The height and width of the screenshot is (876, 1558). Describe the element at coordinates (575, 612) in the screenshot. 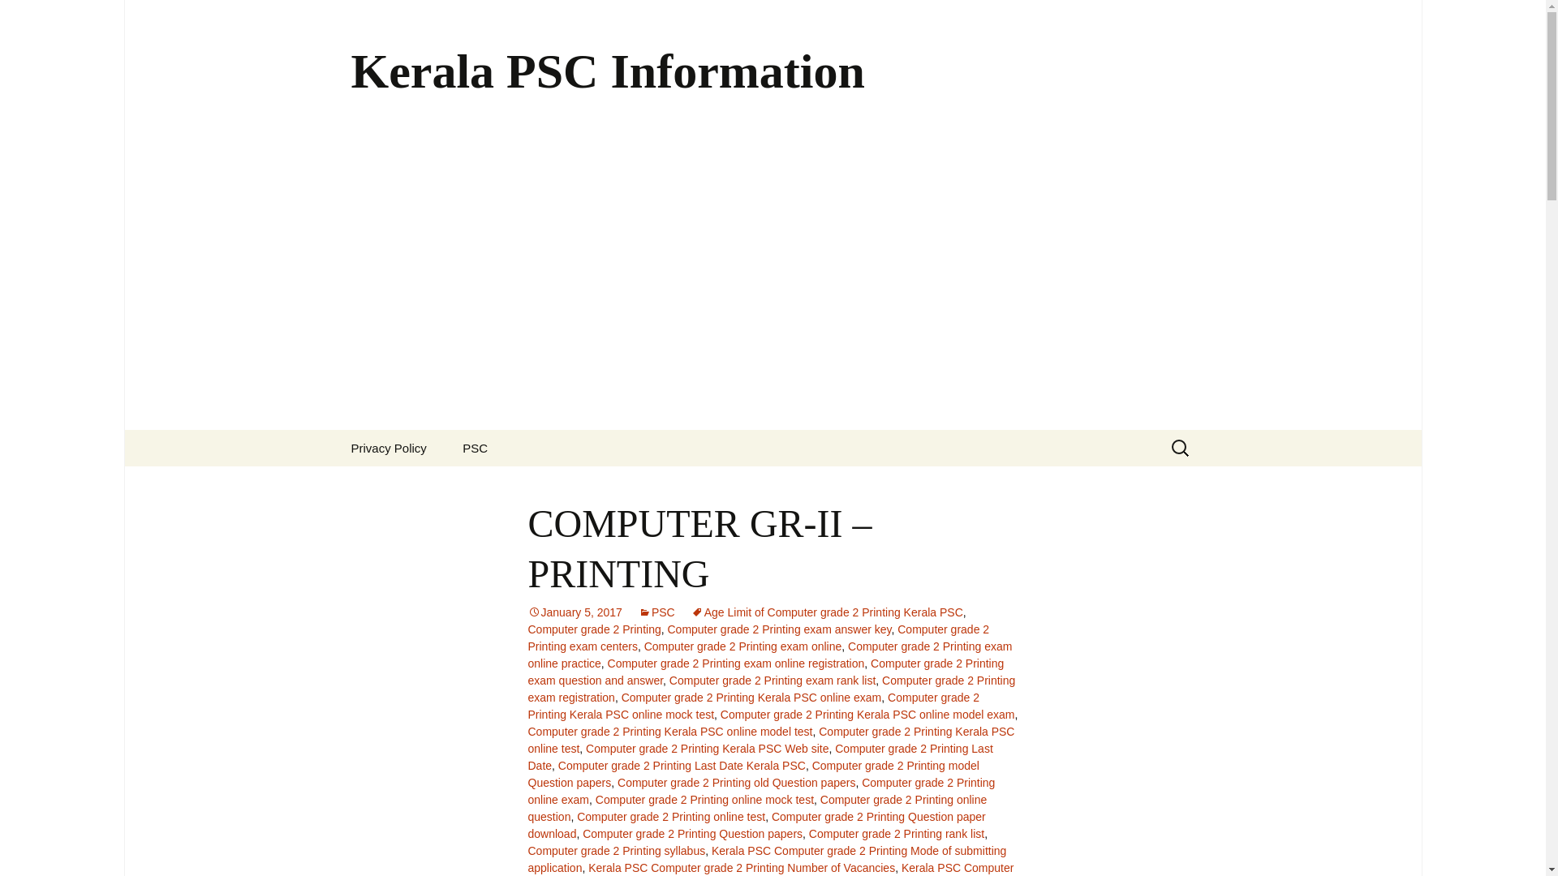

I see `January 5, 2017` at that location.